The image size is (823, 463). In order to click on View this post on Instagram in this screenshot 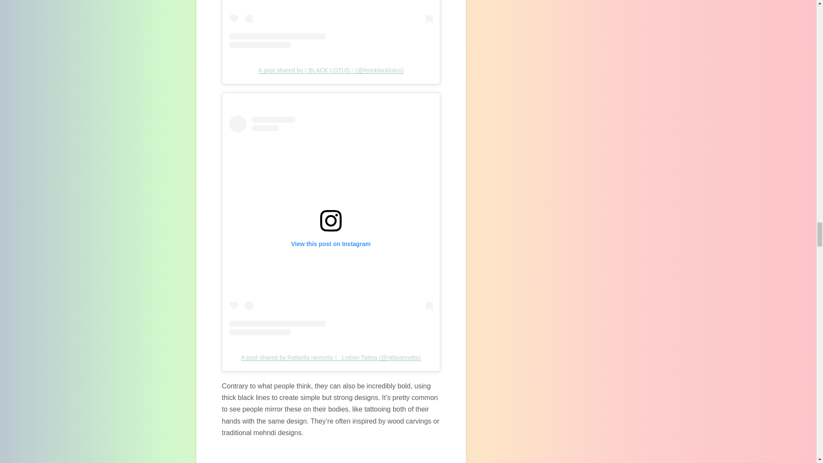, I will do `click(330, 24)`.